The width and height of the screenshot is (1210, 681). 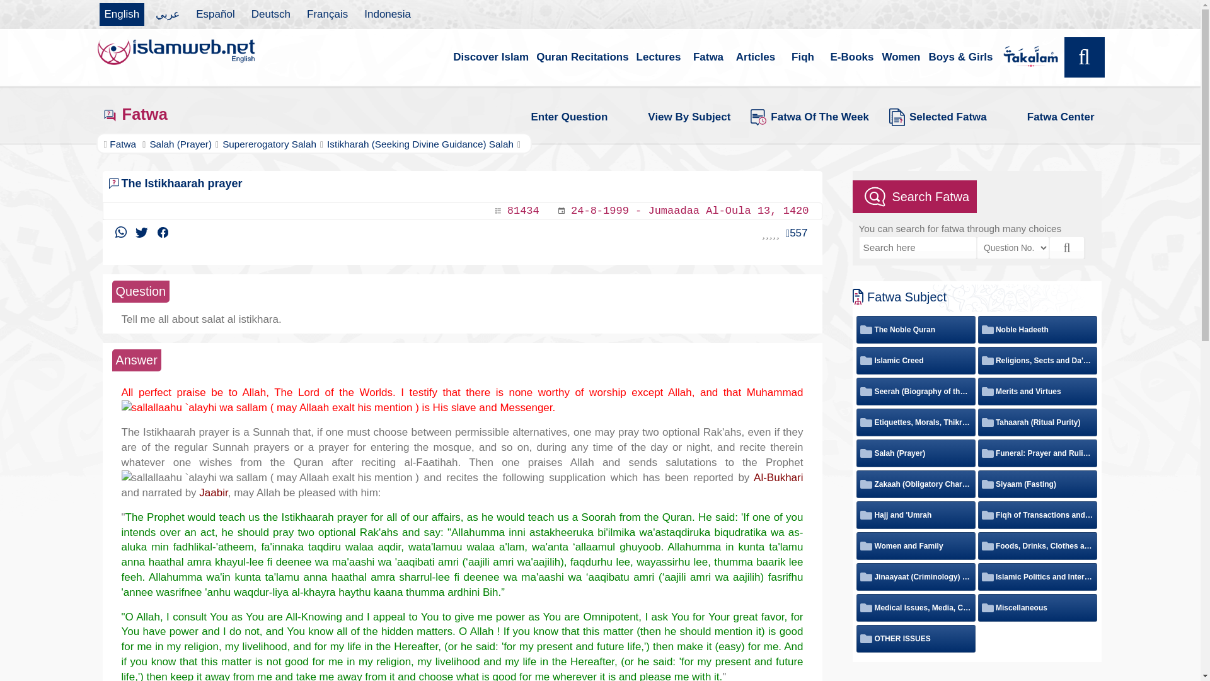 What do you see at coordinates (865, 484) in the screenshot?
I see `on` at bounding box center [865, 484].